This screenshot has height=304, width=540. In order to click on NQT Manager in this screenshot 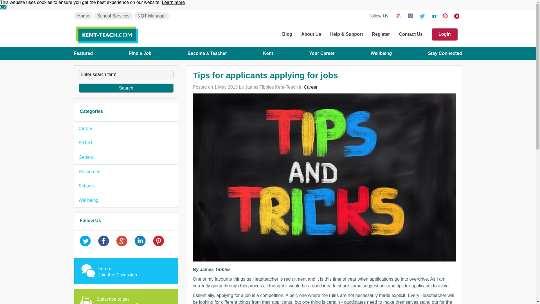, I will do `click(152, 16)`.